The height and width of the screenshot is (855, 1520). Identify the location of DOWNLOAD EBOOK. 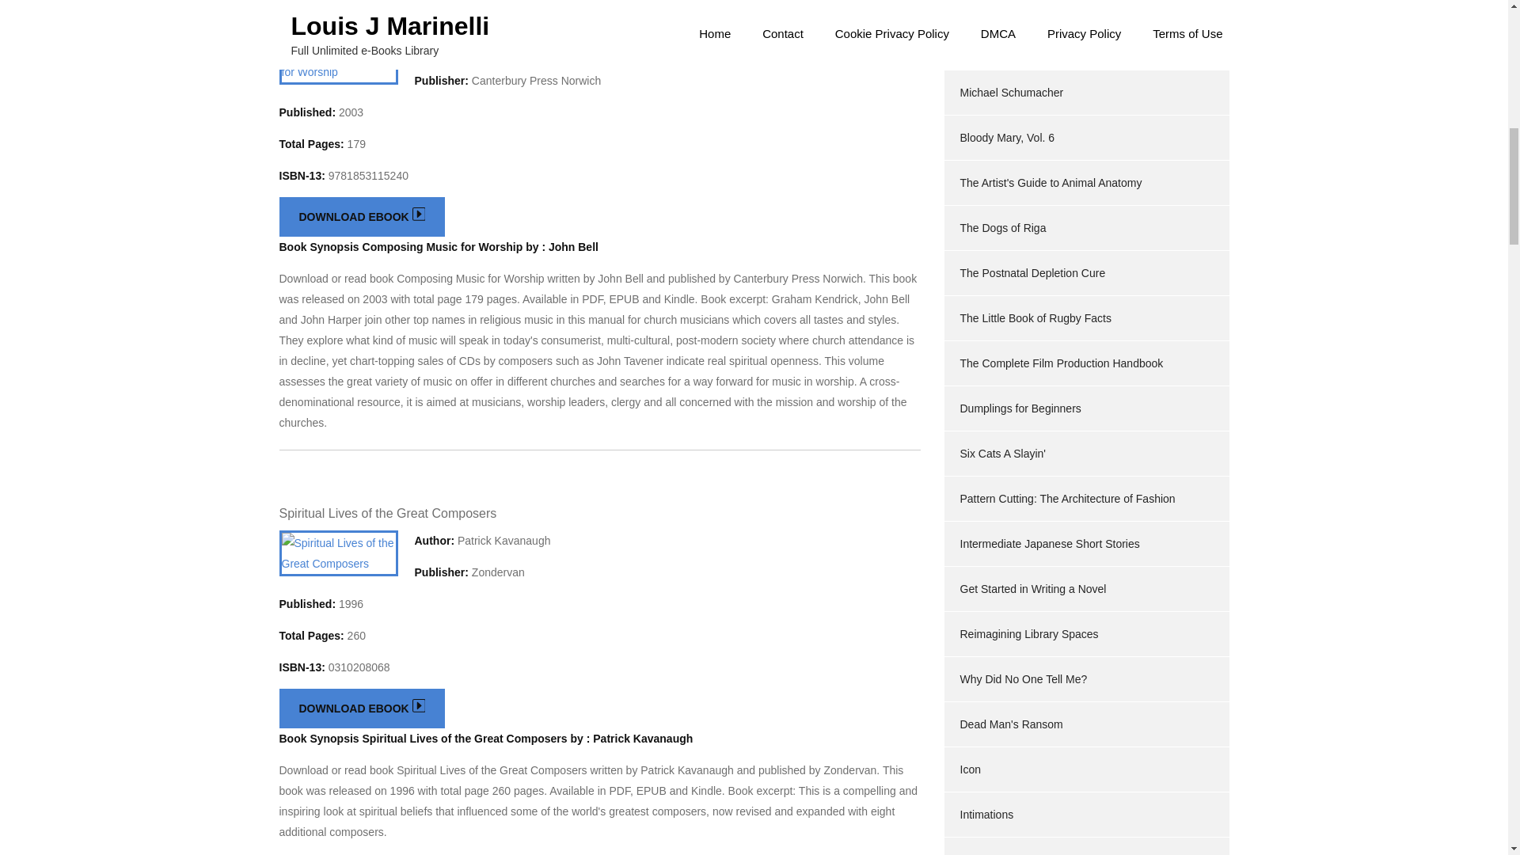
(361, 709).